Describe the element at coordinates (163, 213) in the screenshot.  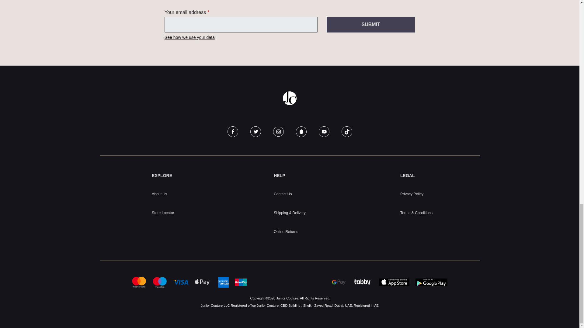
I see `Go to Store Locator` at that location.